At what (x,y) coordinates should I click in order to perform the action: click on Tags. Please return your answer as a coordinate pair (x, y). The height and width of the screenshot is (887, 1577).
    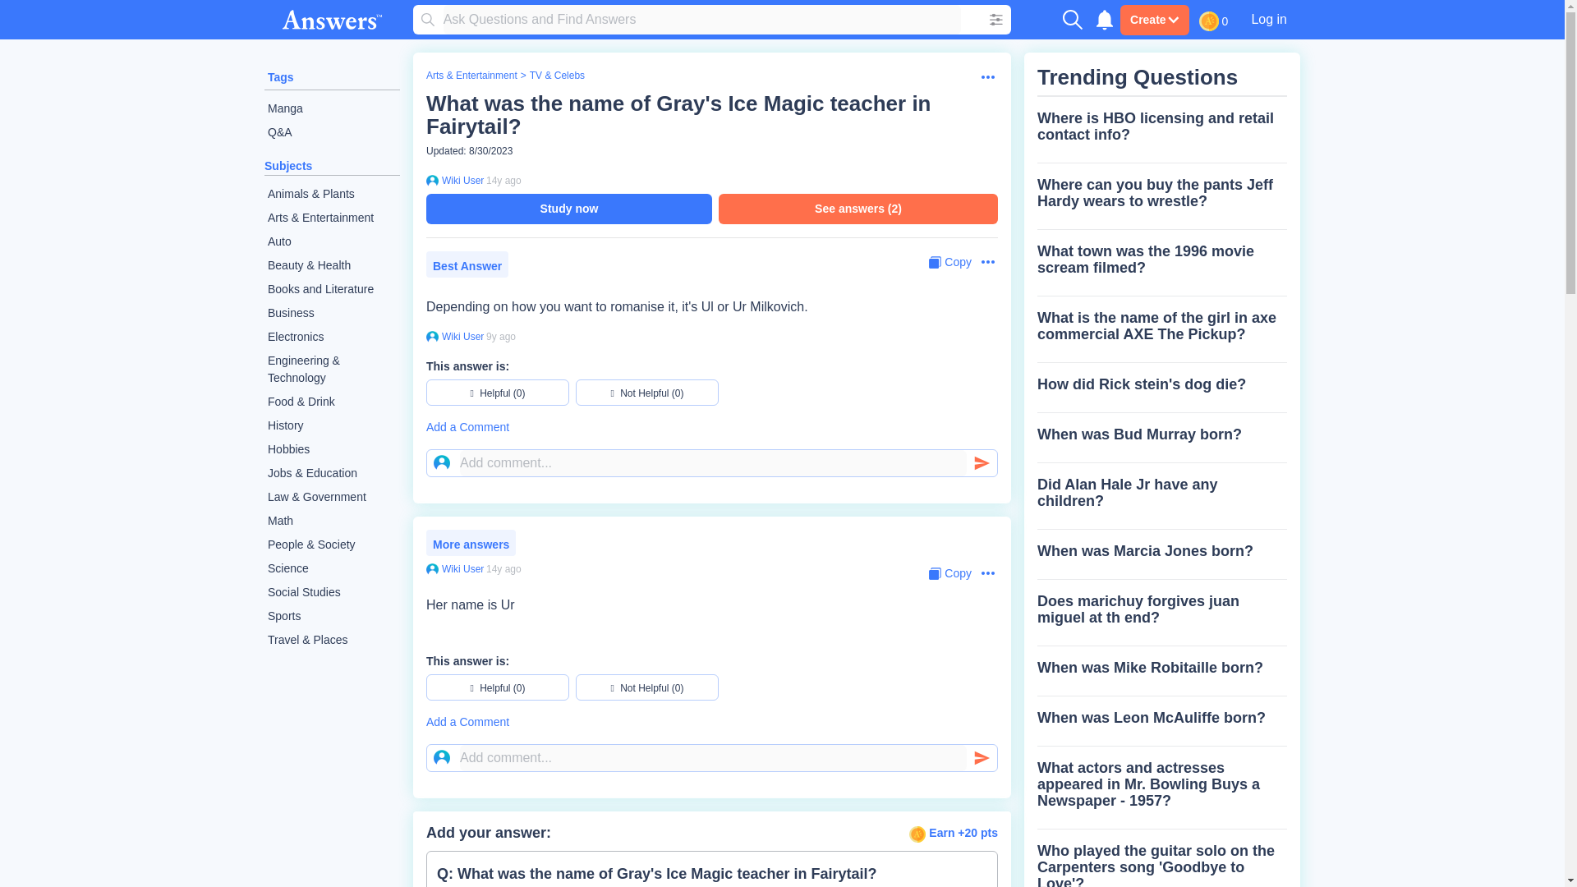
    Looking at the image, I should click on (281, 77).